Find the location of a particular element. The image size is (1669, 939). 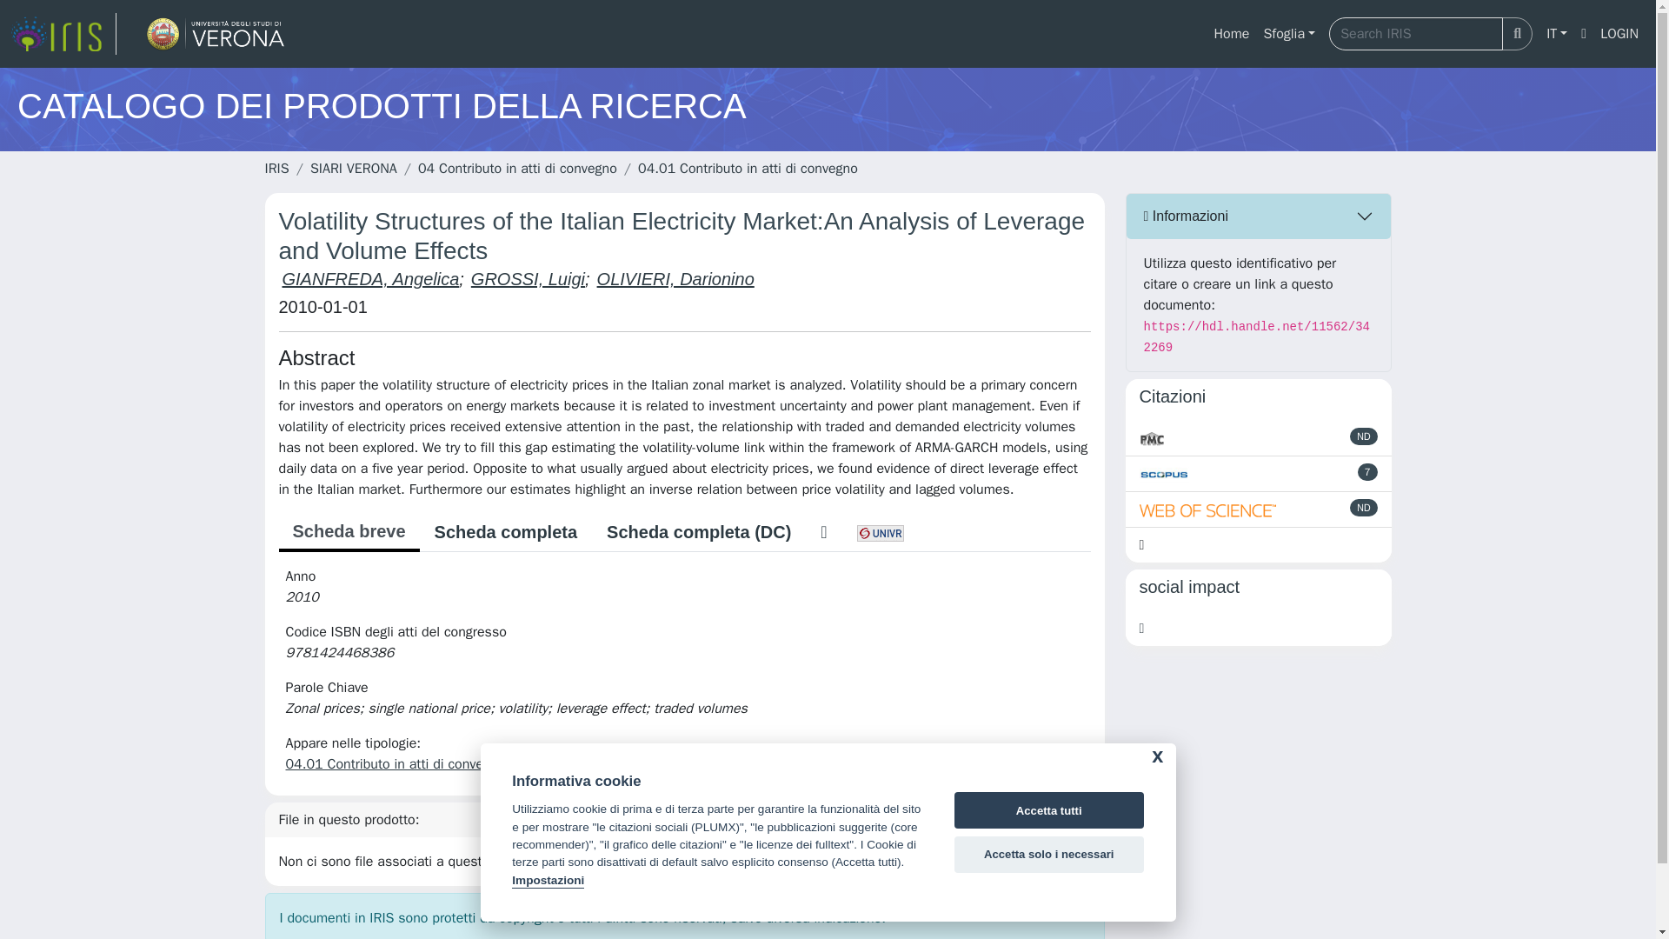

IT is located at coordinates (1556, 34).